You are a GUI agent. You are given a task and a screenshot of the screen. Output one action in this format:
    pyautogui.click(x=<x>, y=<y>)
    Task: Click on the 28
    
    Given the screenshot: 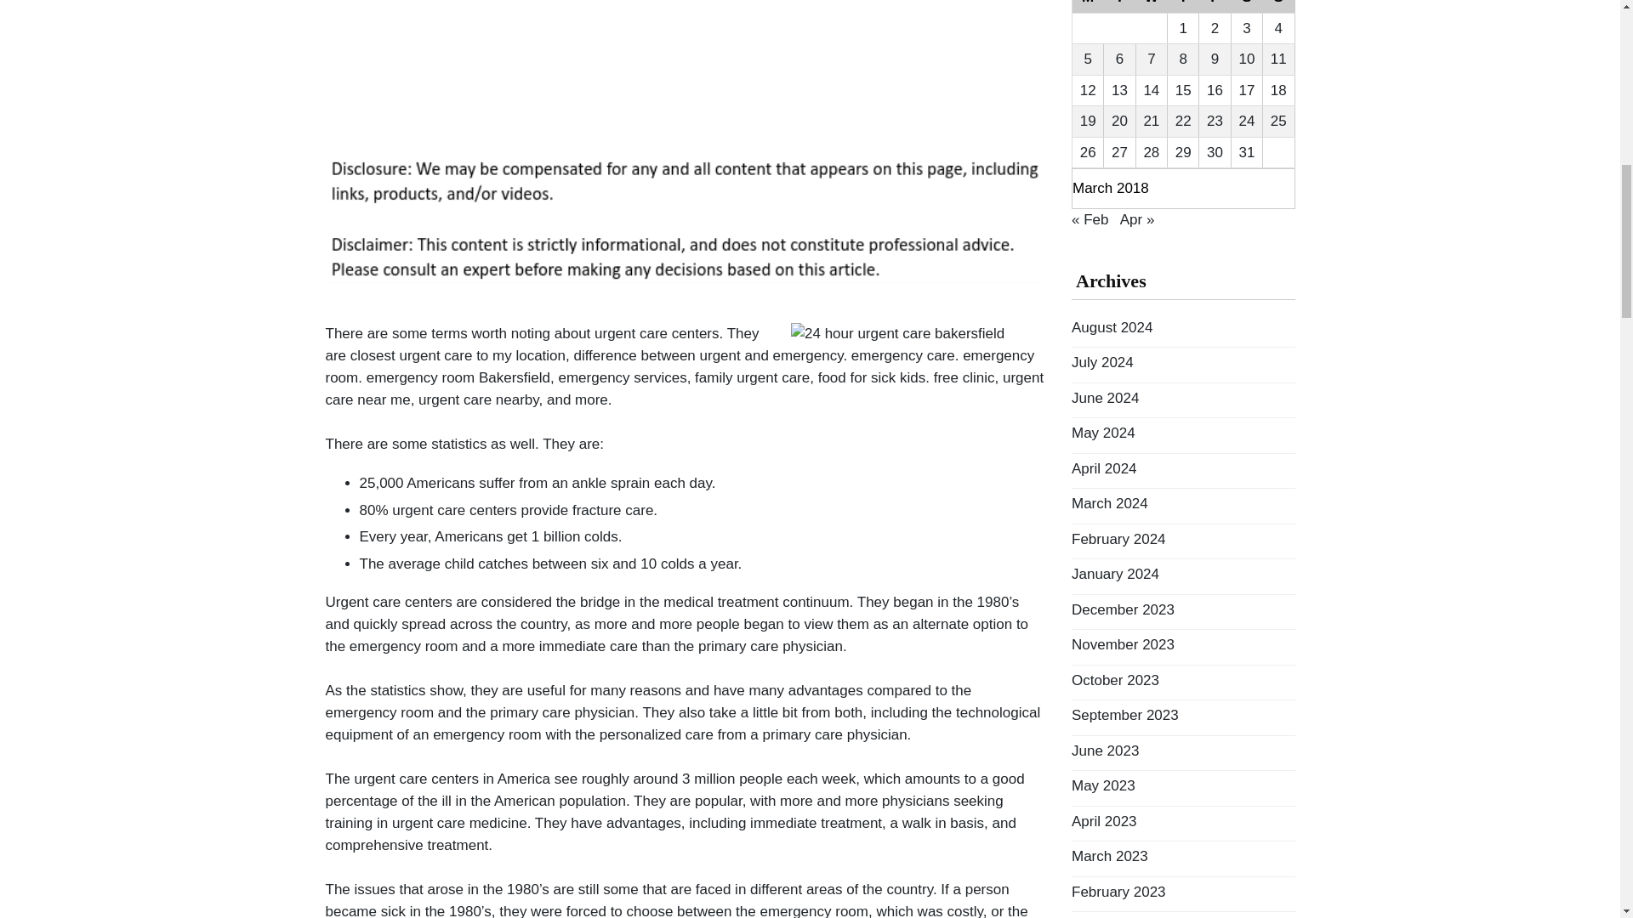 What is the action you would take?
    pyautogui.click(x=1152, y=152)
    